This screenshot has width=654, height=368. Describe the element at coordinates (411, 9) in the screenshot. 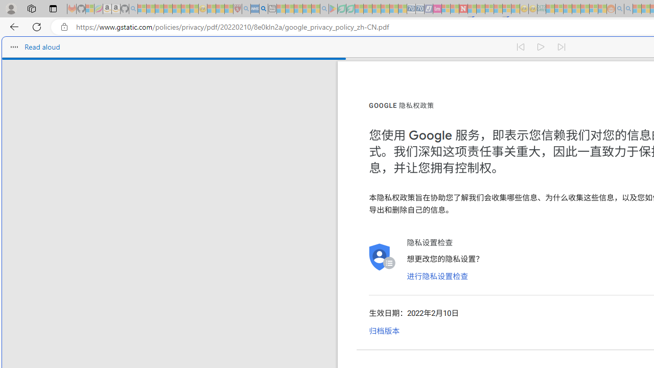

I see `Cheap Car Rentals - Save70.com - Sleeping` at that location.